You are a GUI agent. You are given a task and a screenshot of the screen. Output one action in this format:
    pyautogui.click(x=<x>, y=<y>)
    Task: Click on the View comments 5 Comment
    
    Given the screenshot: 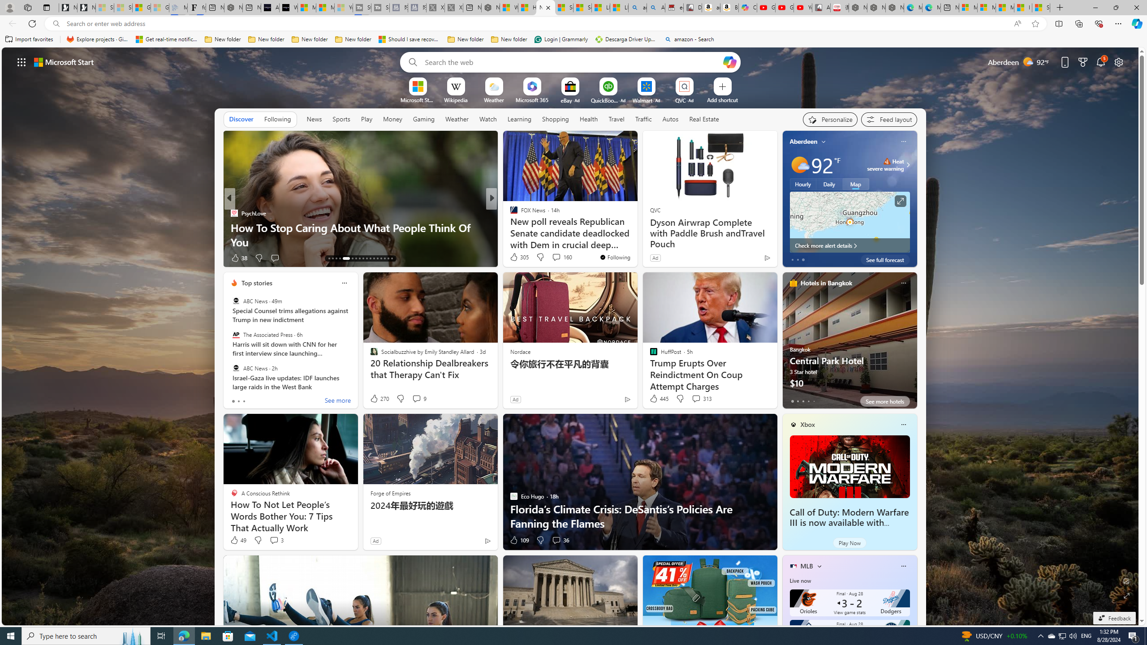 What is the action you would take?
    pyautogui.click(x=553, y=258)
    